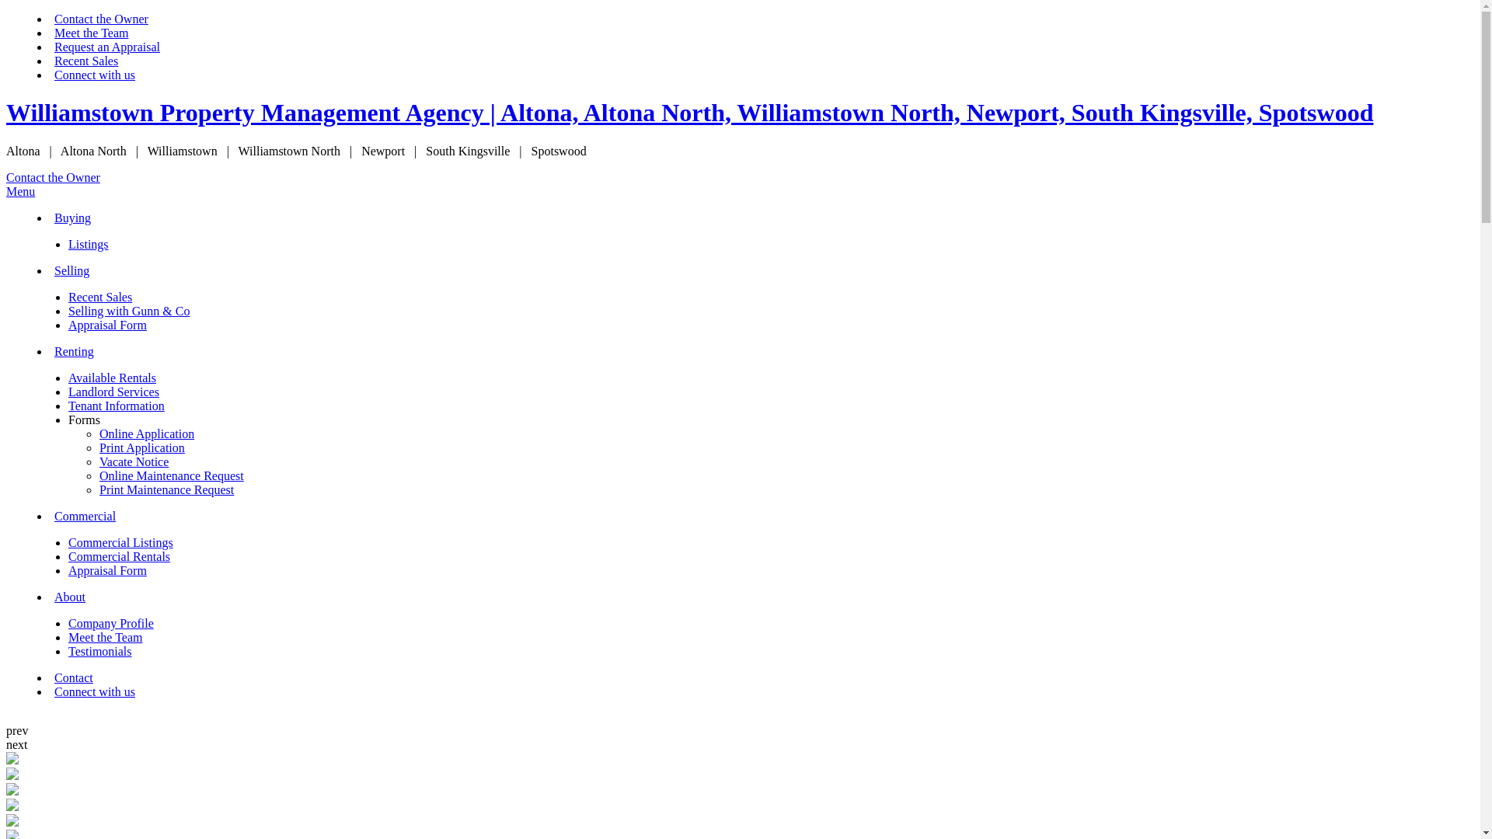 This screenshot has height=839, width=1492. What do you see at coordinates (92, 33) in the screenshot?
I see `Meet the Team` at bounding box center [92, 33].